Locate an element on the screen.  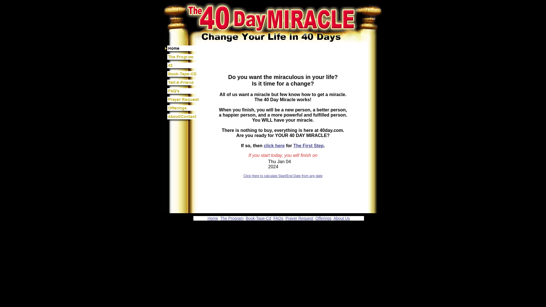
Book-Tape-Cd is located at coordinates (258, 218).